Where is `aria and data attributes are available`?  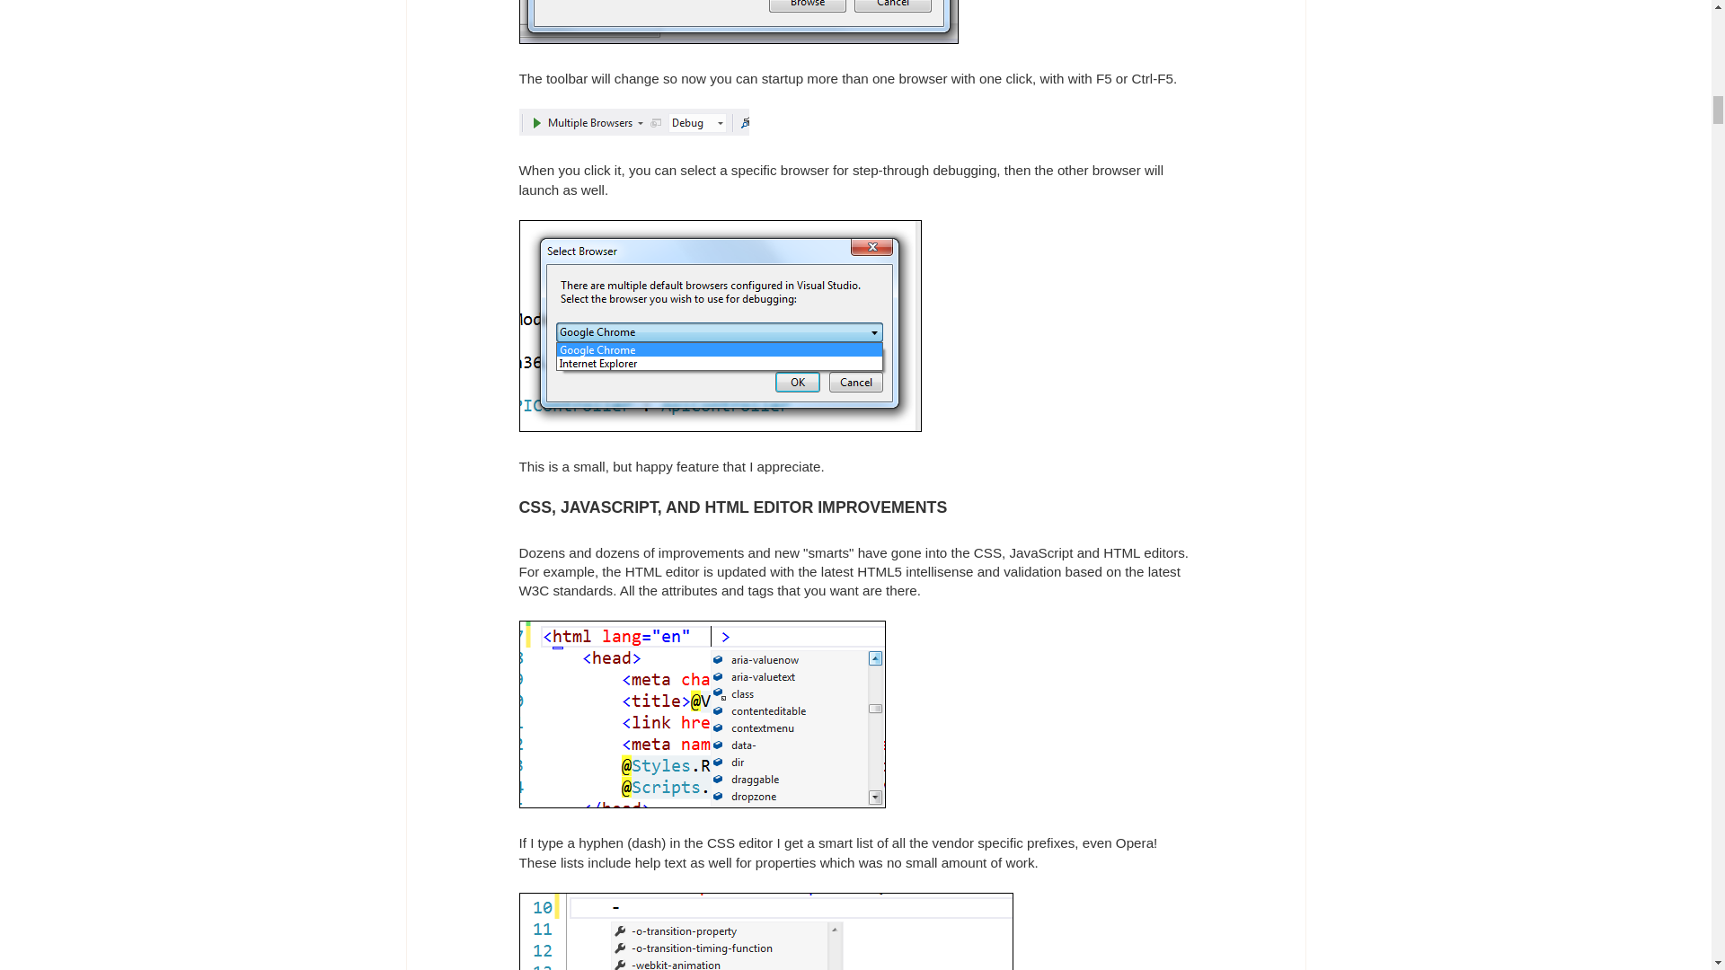
aria and data attributes are available is located at coordinates (703, 714).